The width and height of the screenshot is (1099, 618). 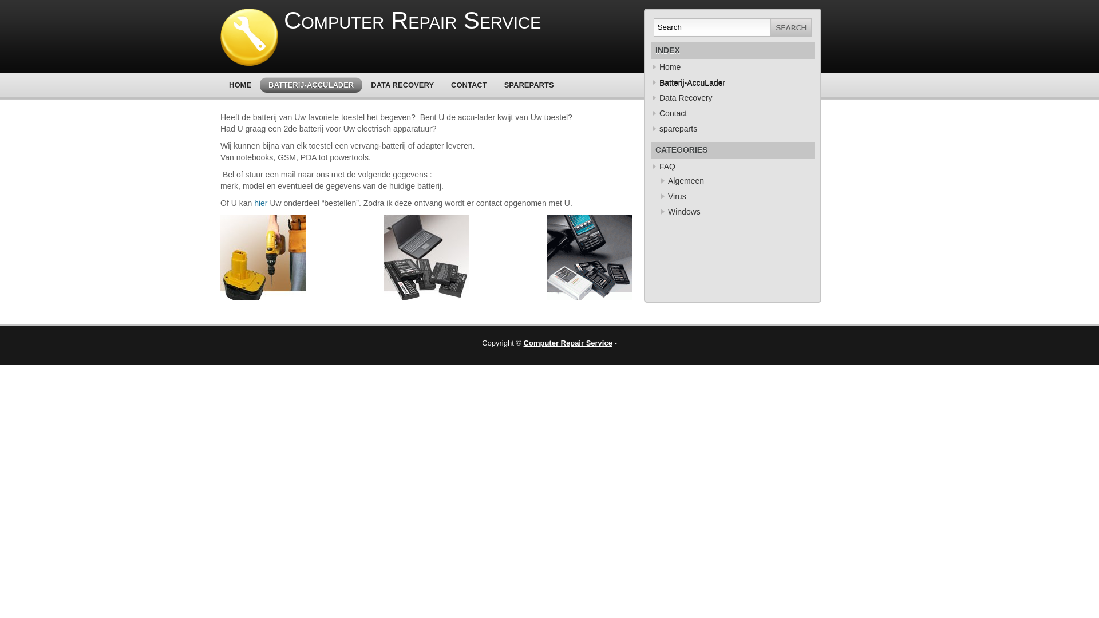 What do you see at coordinates (412, 21) in the screenshot?
I see `Computer Repair Service` at bounding box center [412, 21].